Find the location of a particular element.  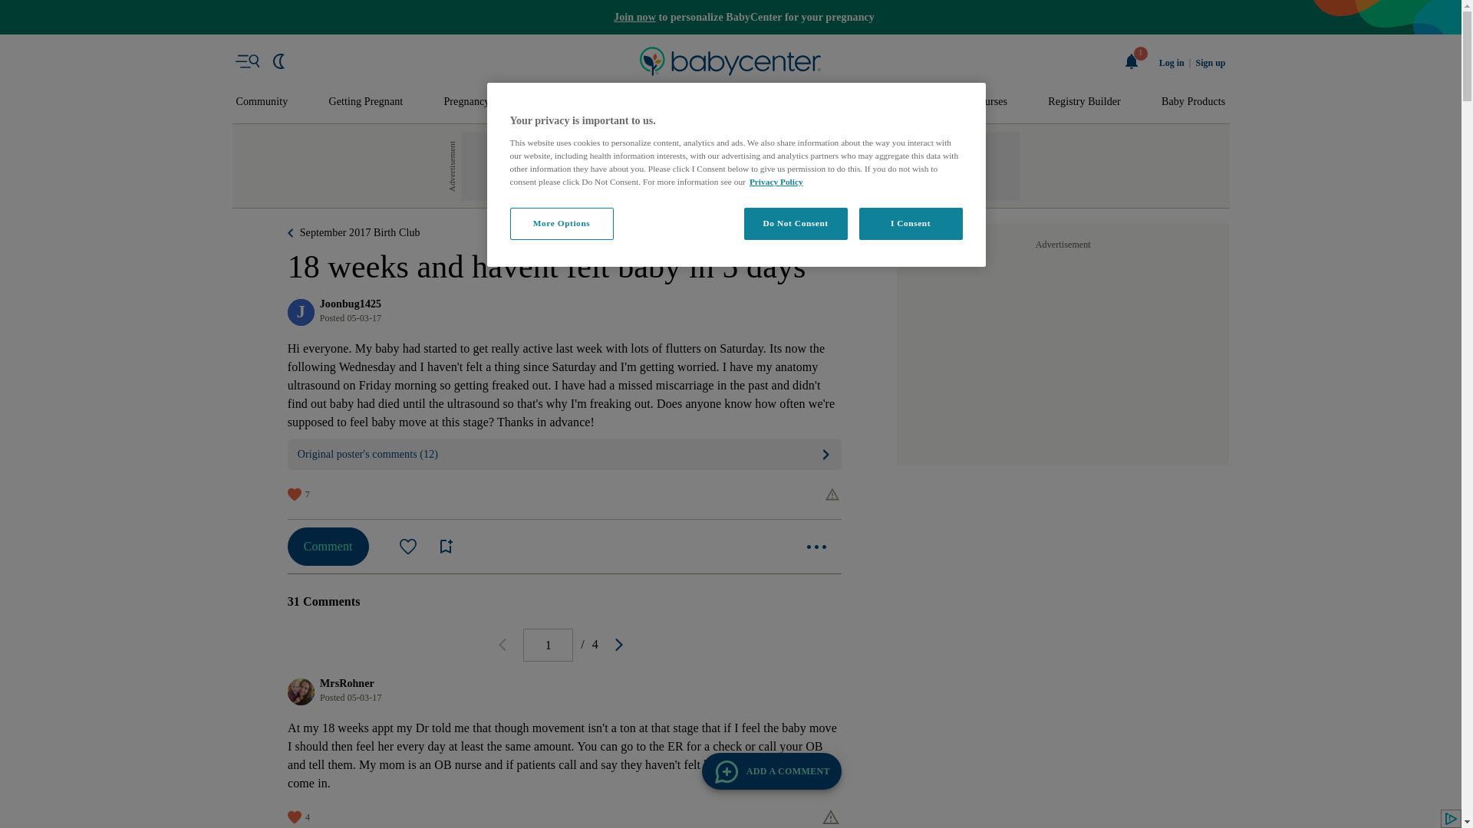

Getting Pregnant is located at coordinates (365, 102).